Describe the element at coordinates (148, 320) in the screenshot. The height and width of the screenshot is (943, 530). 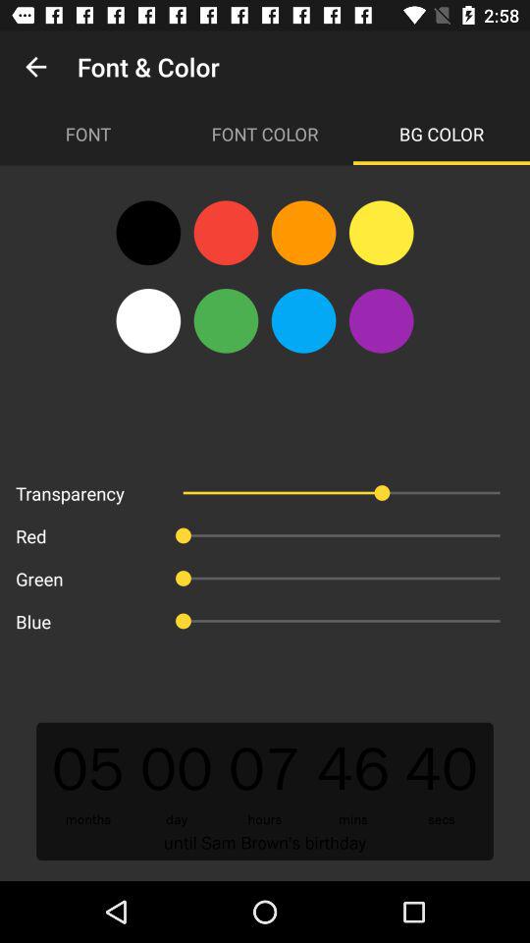
I see `turn on the item above the transparency icon` at that location.